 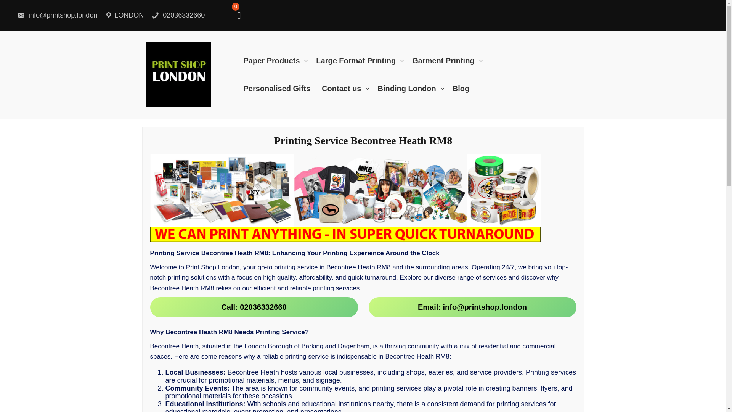 What do you see at coordinates (364, 61) in the screenshot?
I see `Large Format Printing` at bounding box center [364, 61].